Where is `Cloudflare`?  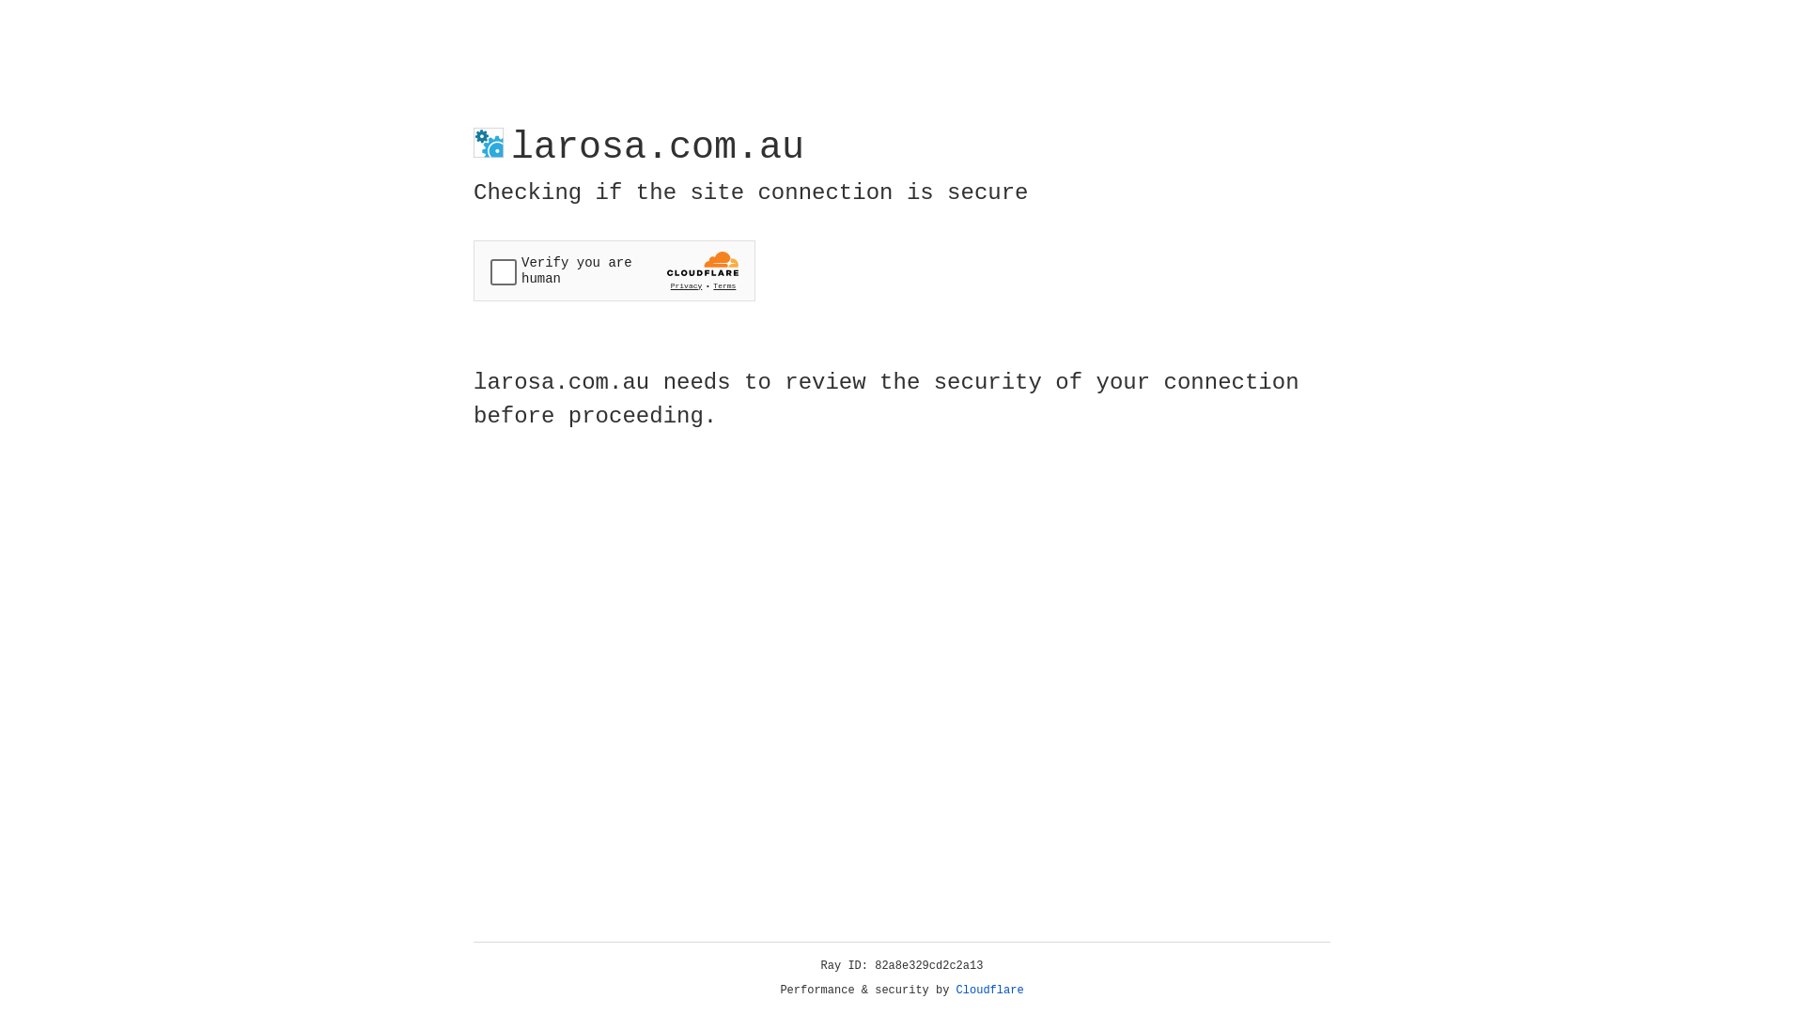
Cloudflare is located at coordinates (990, 991).